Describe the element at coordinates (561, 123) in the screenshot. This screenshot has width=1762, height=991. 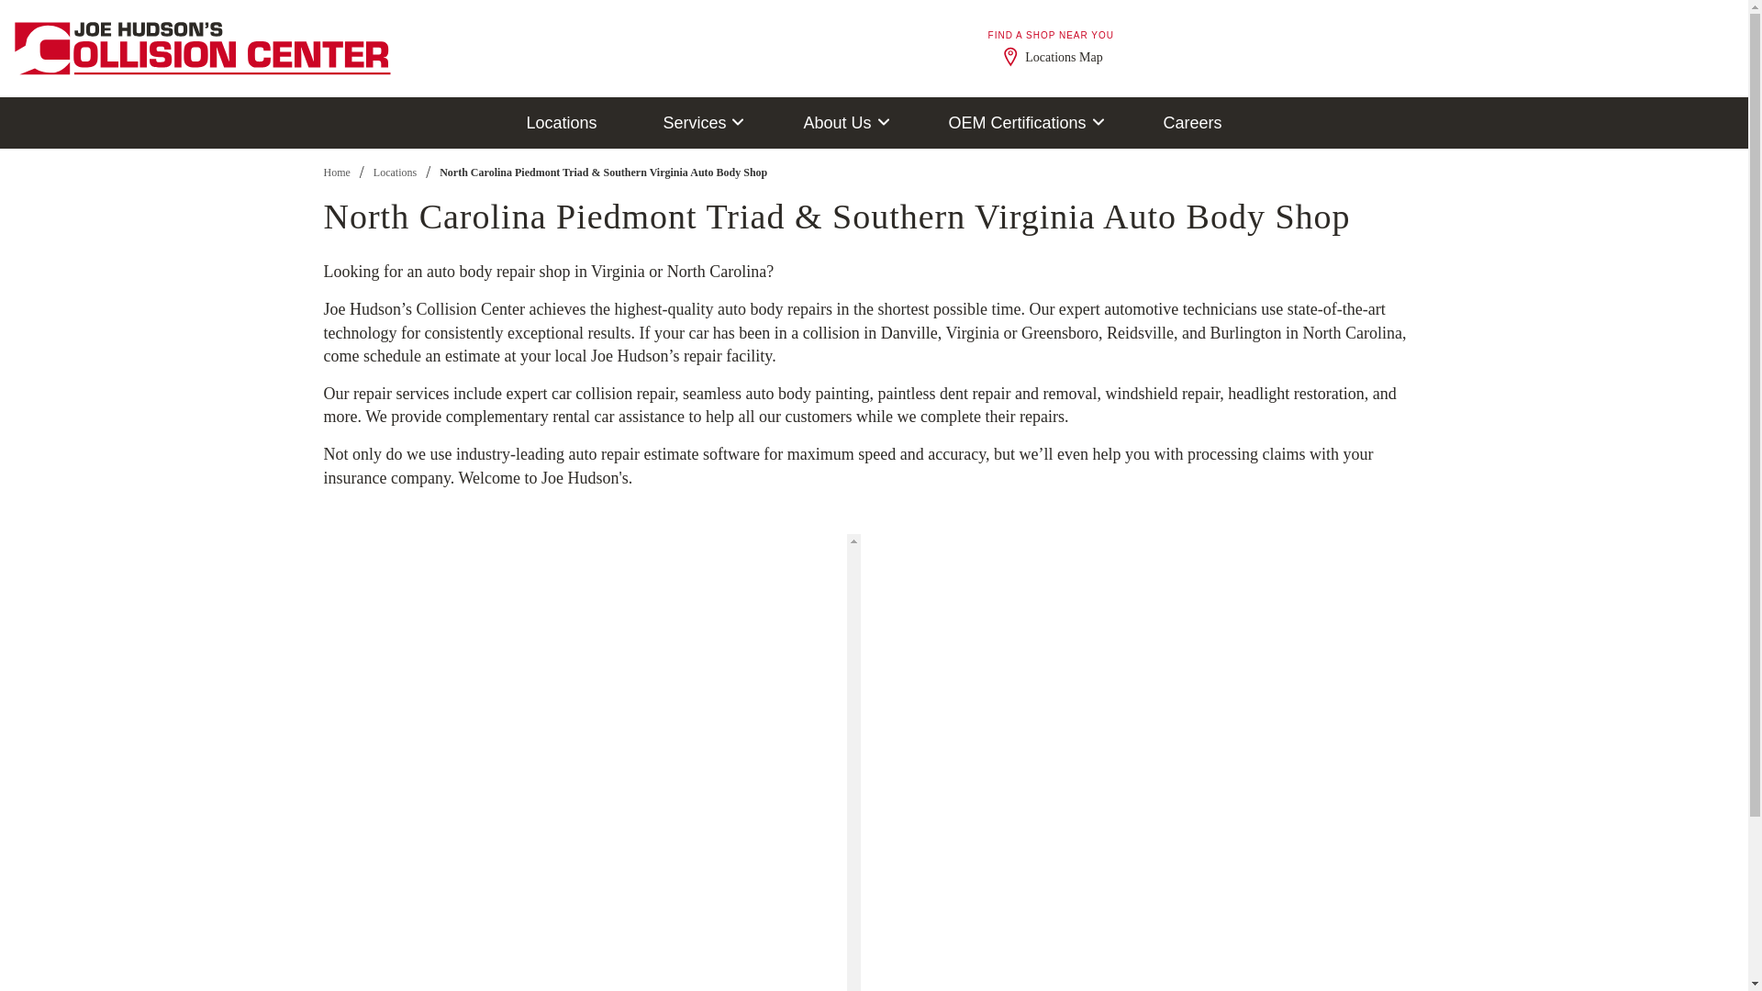
I see `Locations` at that location.